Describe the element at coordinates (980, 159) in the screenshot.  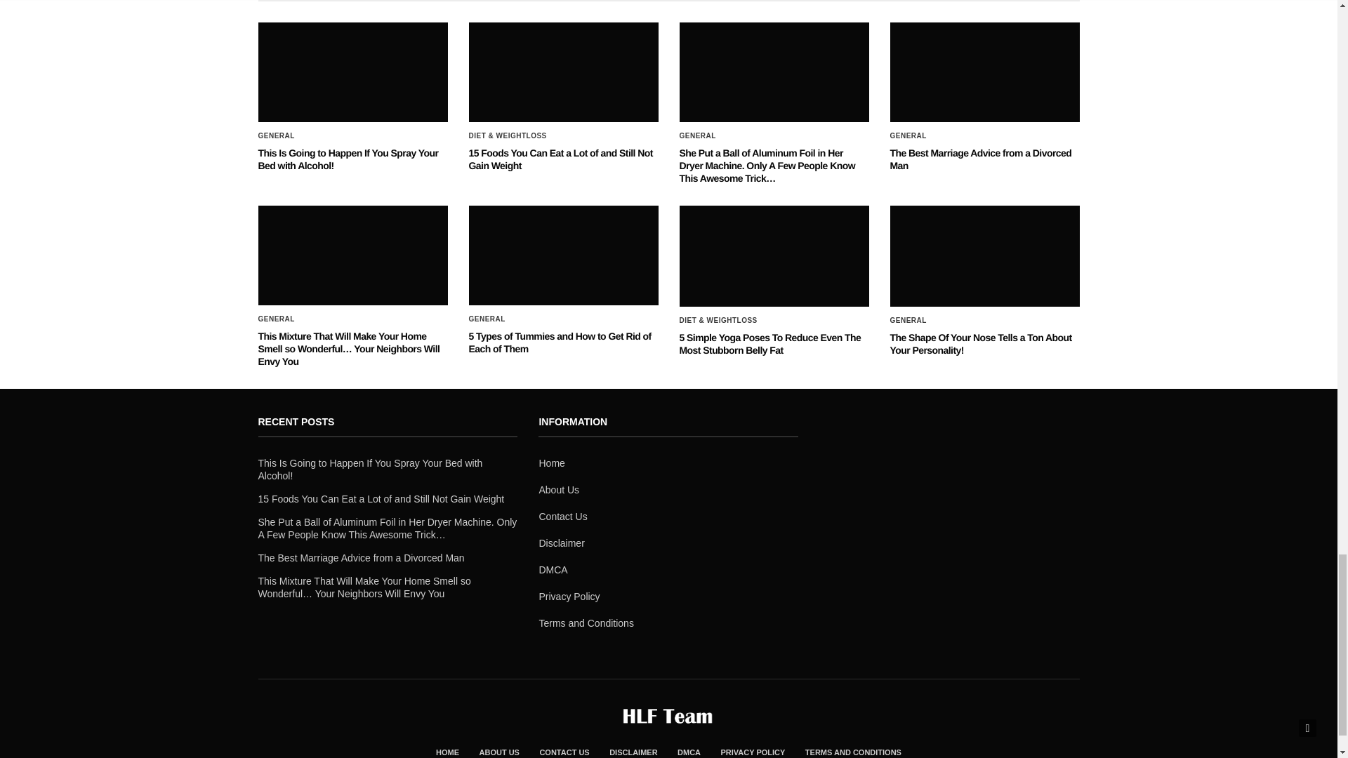
I see `The Best Marriage Advice from a Divorced Man` at that location.